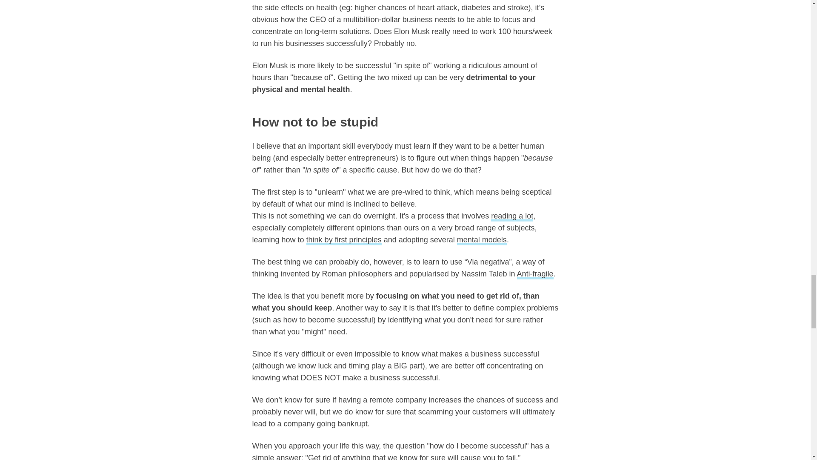  What do you see at coordinates (512, 216) in the screenshot?
I see `reading a lot` at bounding box center [512, 216].